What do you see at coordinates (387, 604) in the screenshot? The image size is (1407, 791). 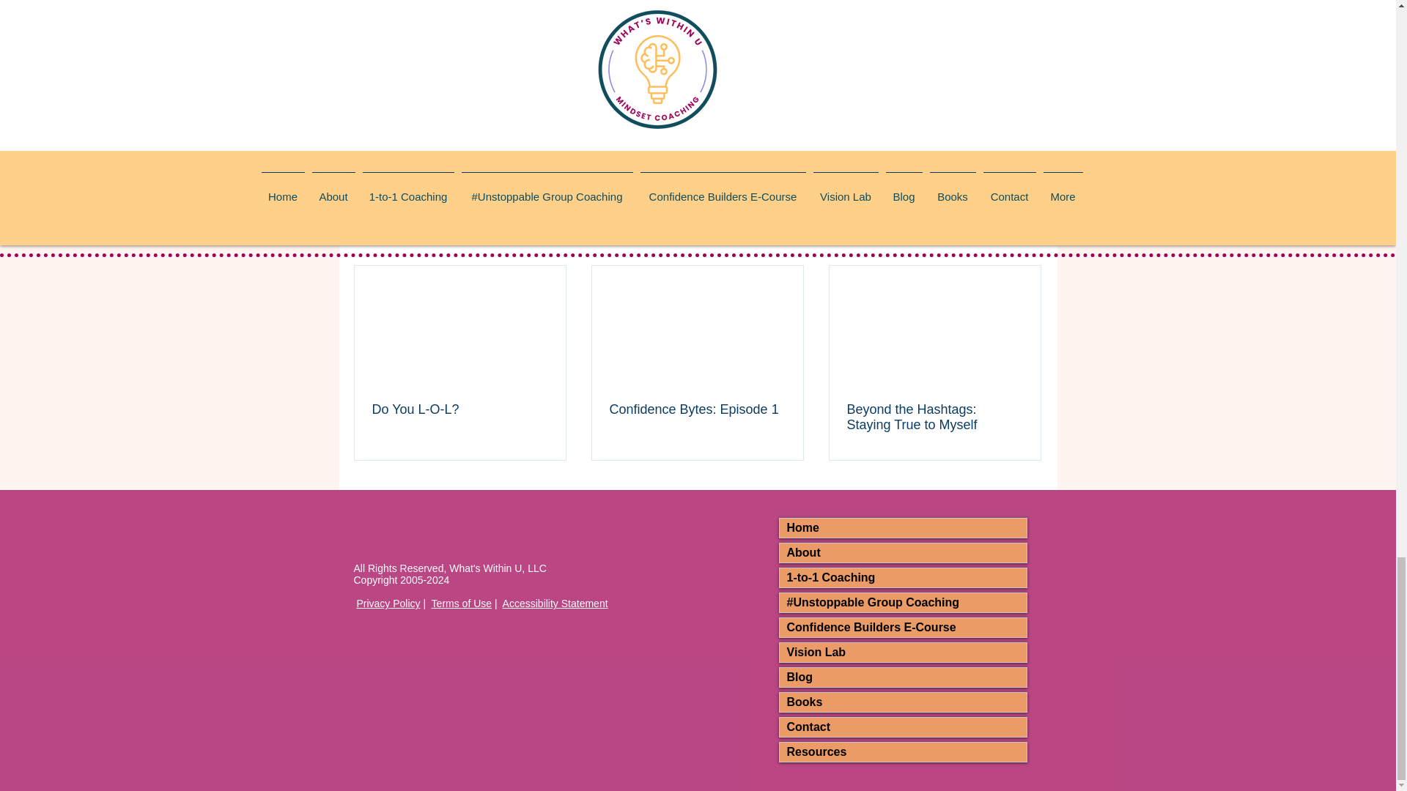 I see `Privacy Policy` at bounding box center [387, 604].